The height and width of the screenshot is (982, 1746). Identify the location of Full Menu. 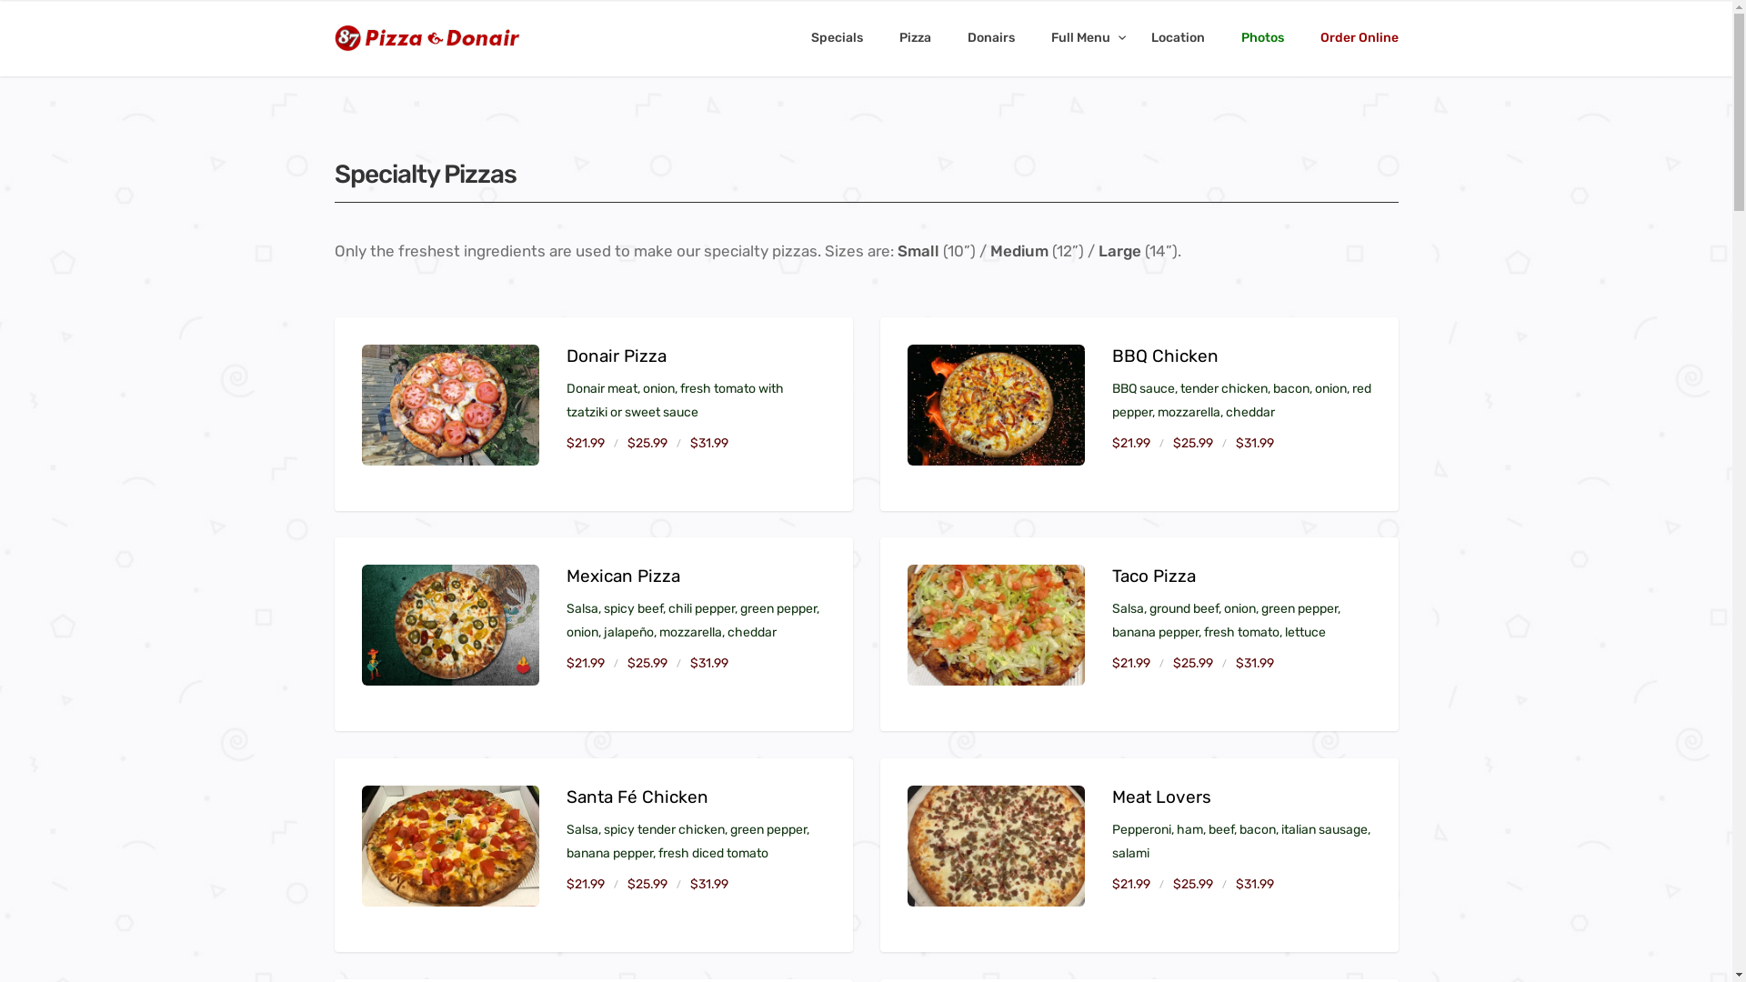
(1083, 38).